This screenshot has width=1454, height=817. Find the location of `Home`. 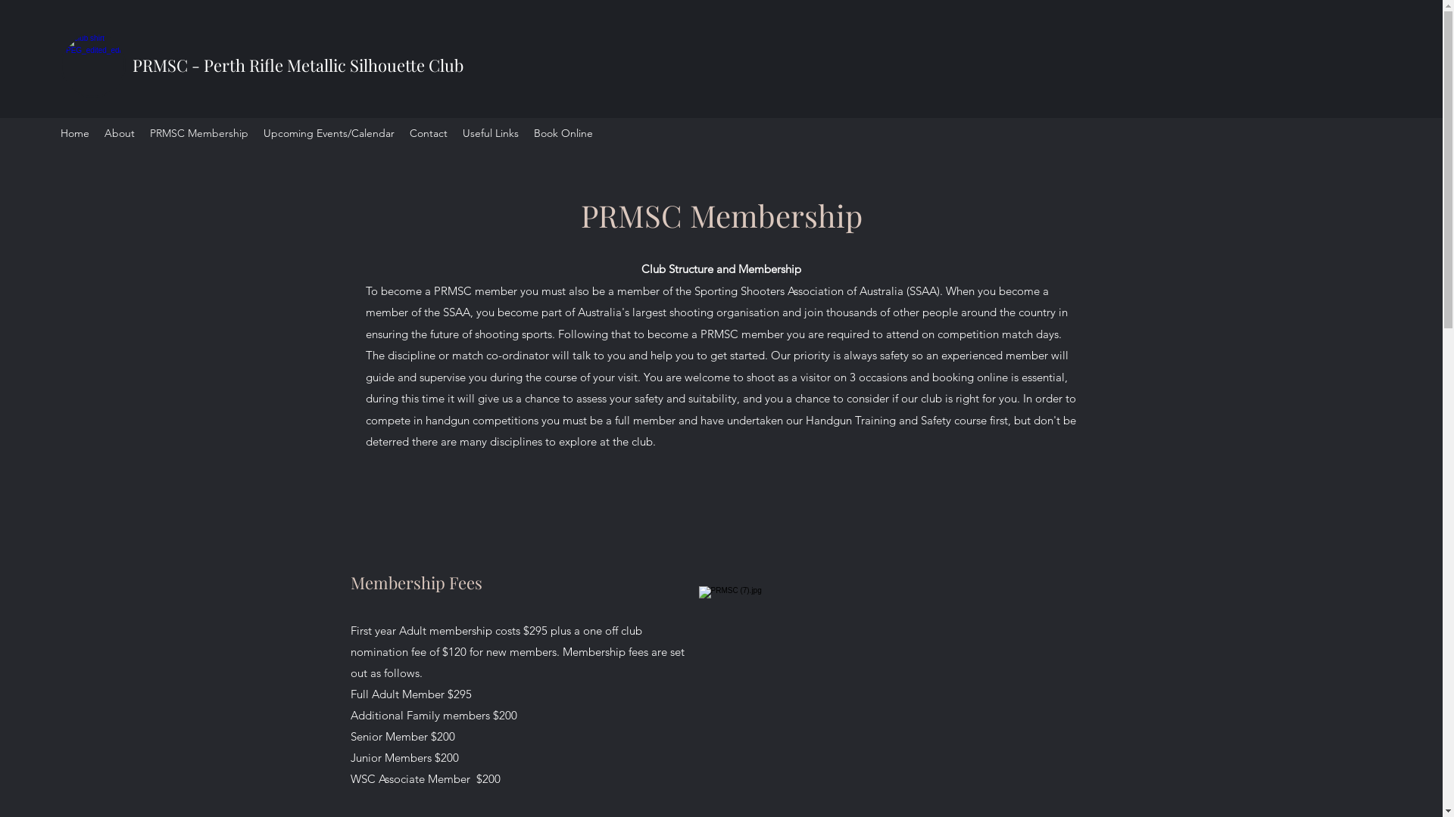

Home is located at coordinates (75, 133).